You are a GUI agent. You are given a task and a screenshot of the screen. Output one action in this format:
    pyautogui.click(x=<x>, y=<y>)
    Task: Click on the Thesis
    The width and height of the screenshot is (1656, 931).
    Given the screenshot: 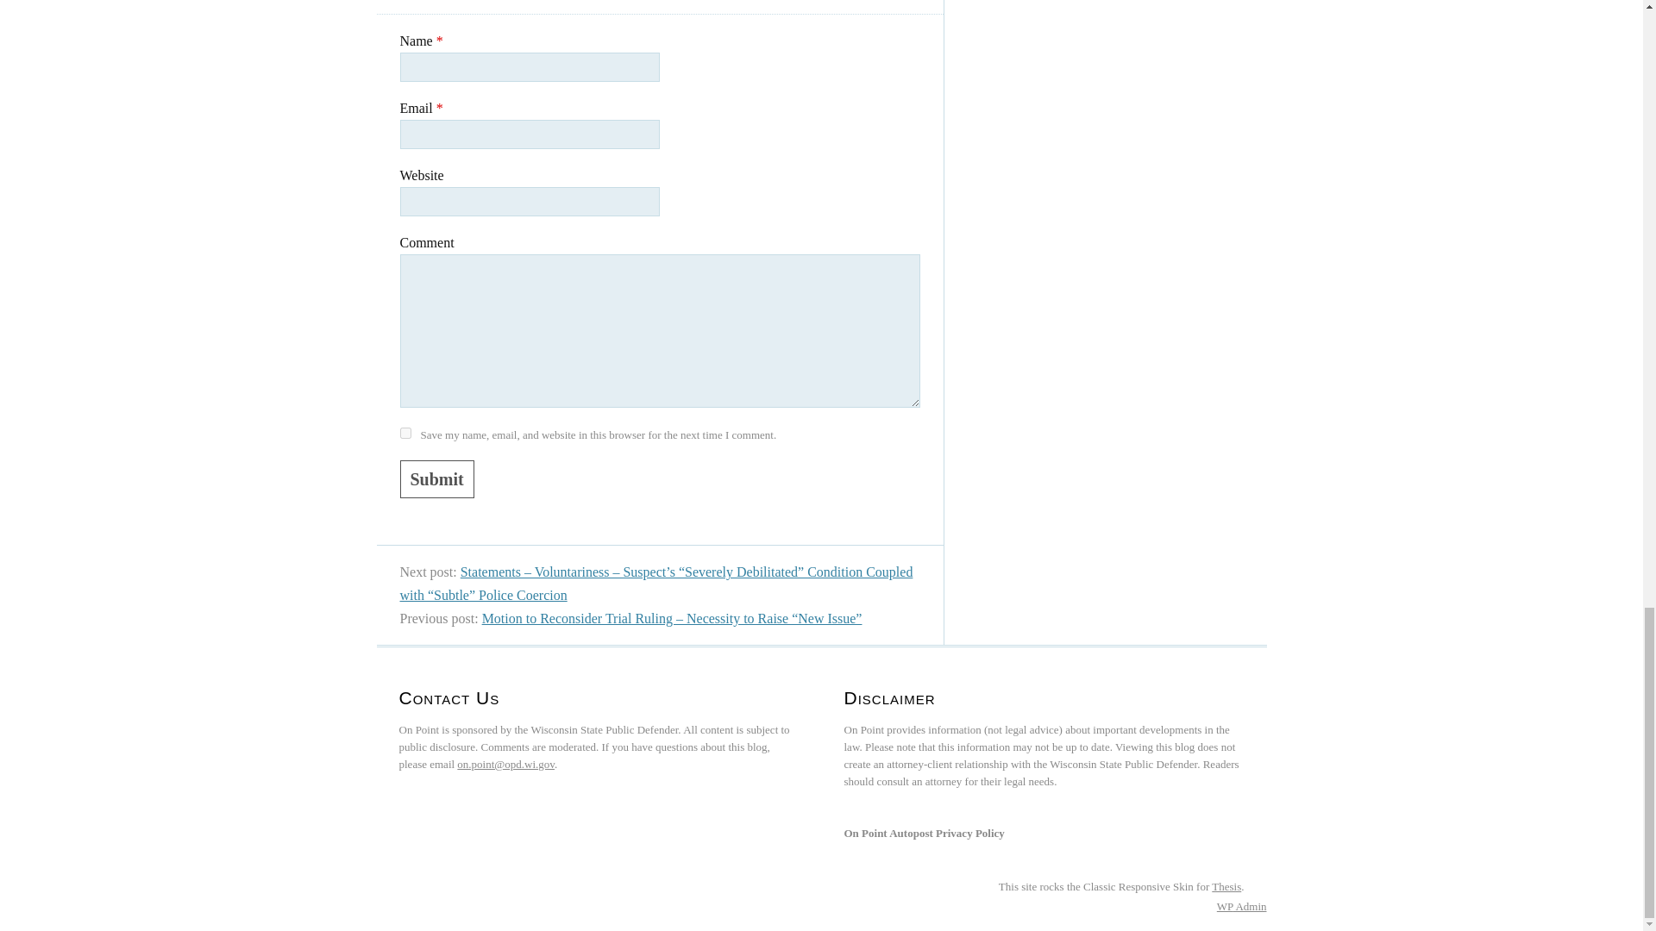 What is the action you would take?
    pyautogui.click(x=1226, y=886)
    